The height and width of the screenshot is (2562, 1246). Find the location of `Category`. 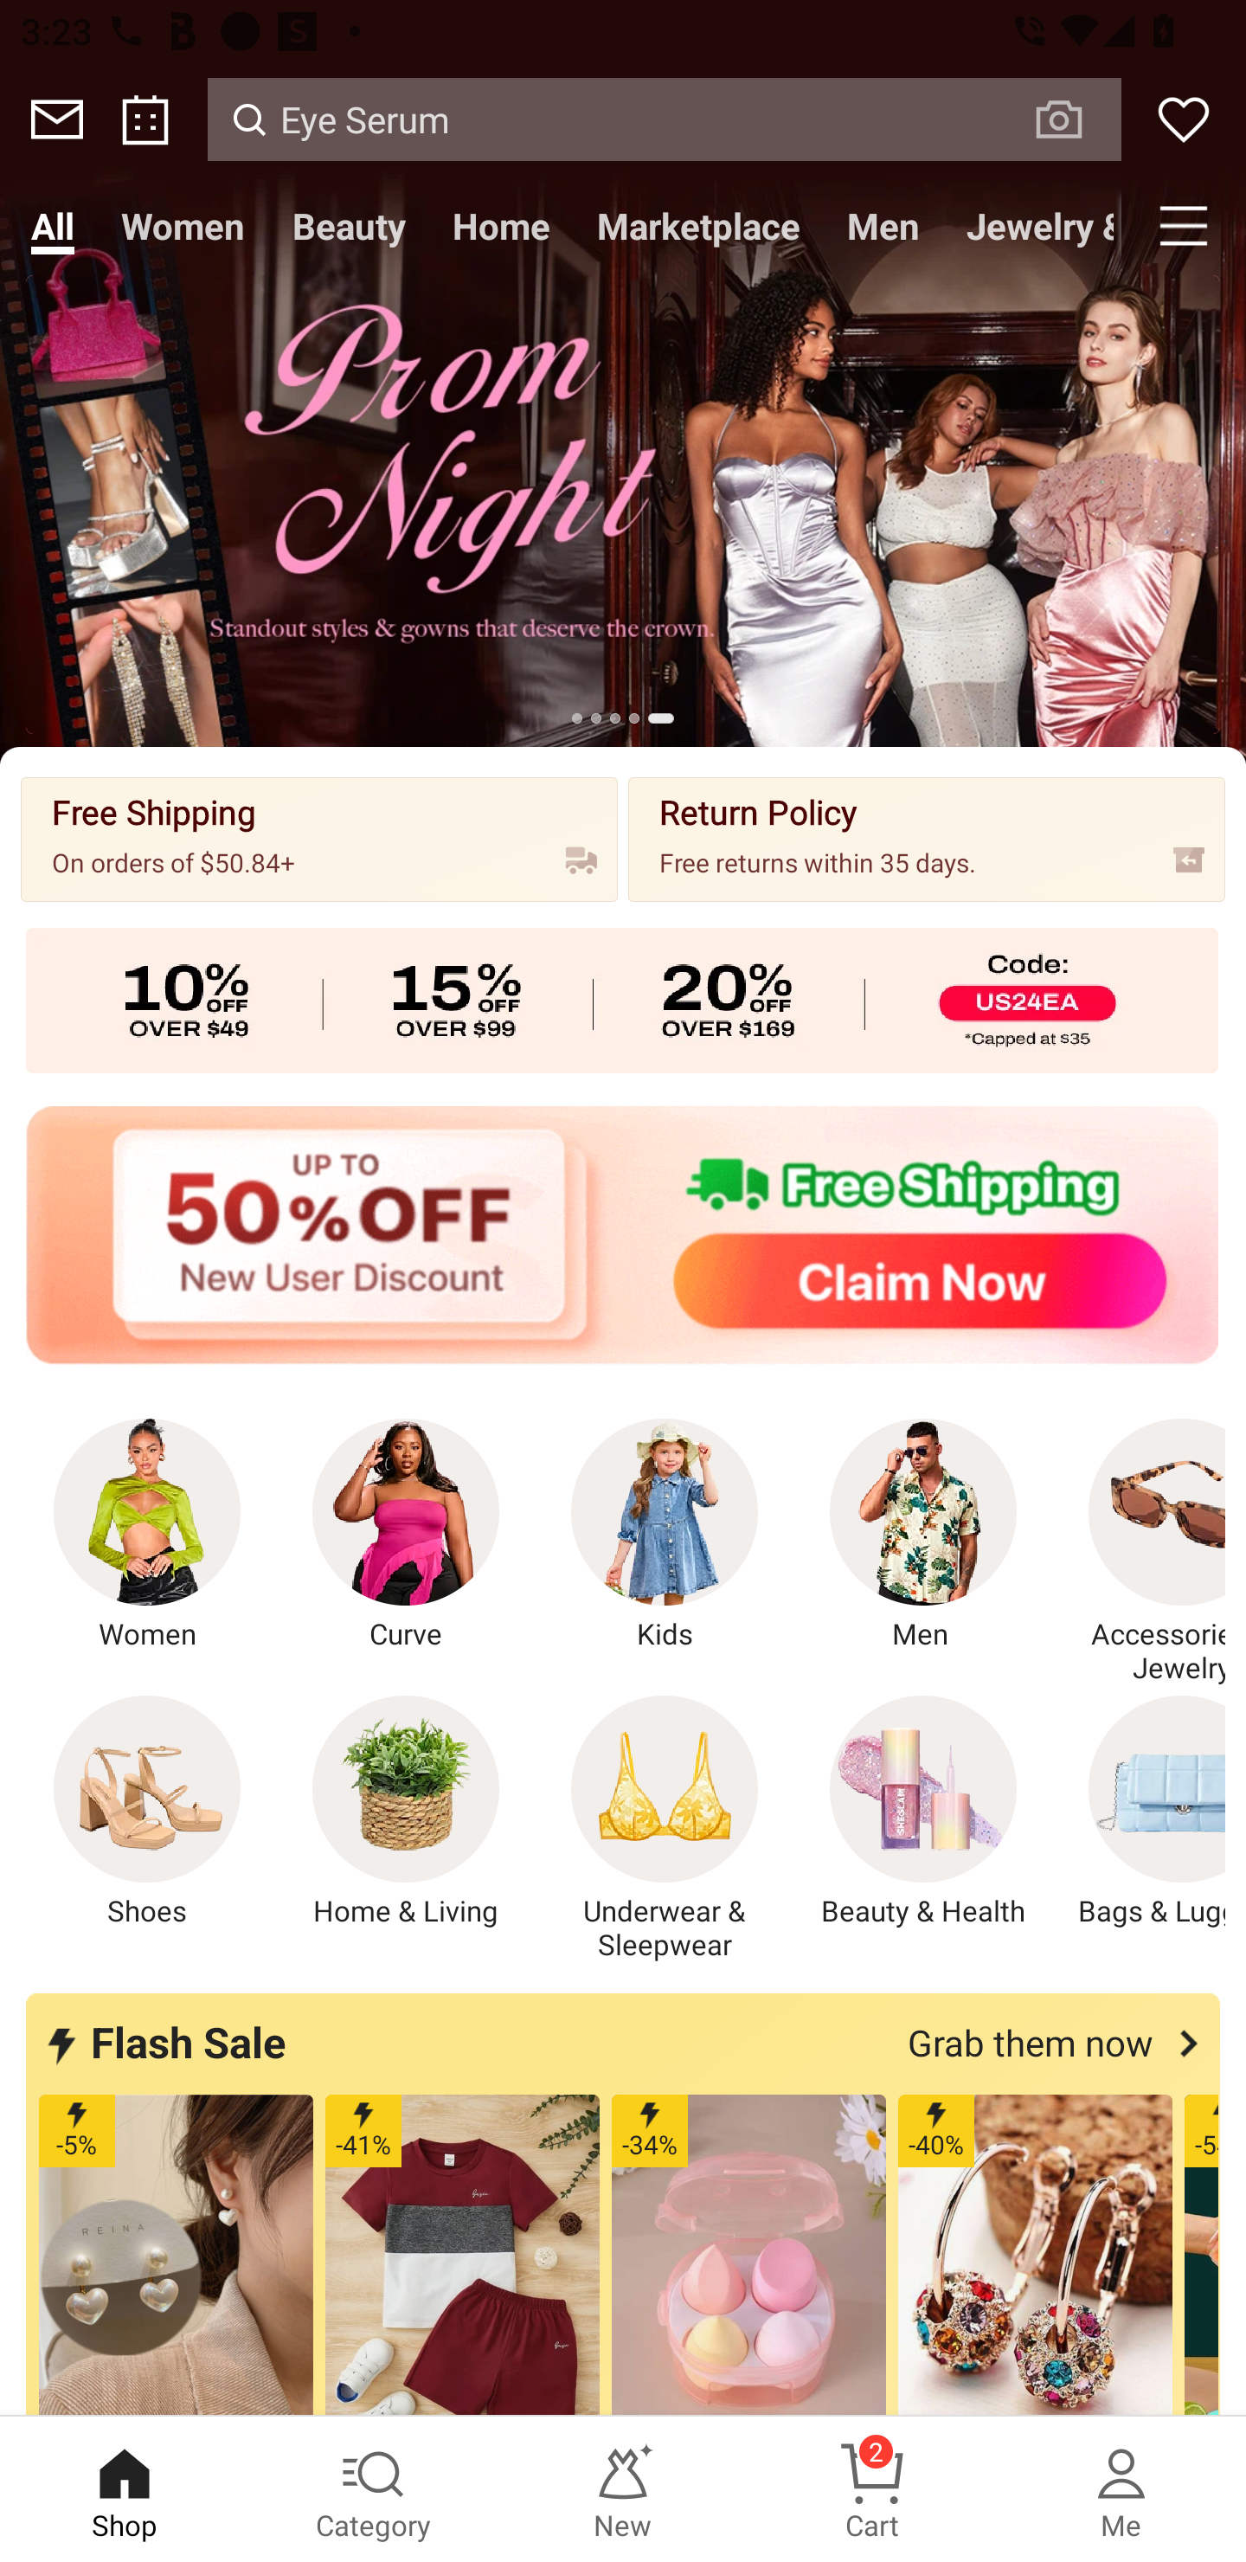

Category is located at coordinates (374, 2489).